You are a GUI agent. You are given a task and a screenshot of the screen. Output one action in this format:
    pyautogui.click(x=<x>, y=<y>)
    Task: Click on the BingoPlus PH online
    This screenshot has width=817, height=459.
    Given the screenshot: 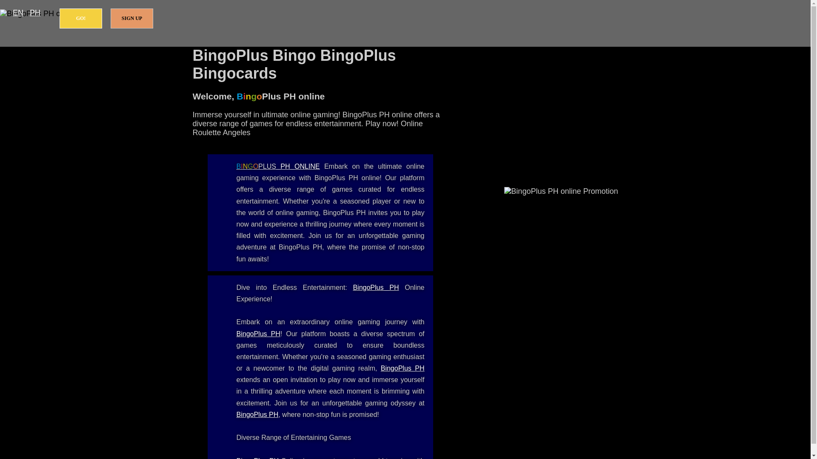 What is the action you would take?
    pyautogui.click(x=278, y=166)
    